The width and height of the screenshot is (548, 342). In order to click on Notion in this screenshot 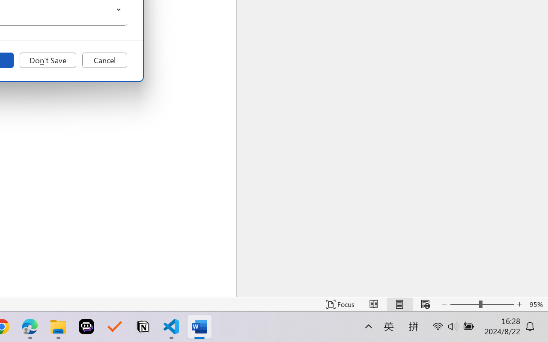, I will do `click(143, 327)`.